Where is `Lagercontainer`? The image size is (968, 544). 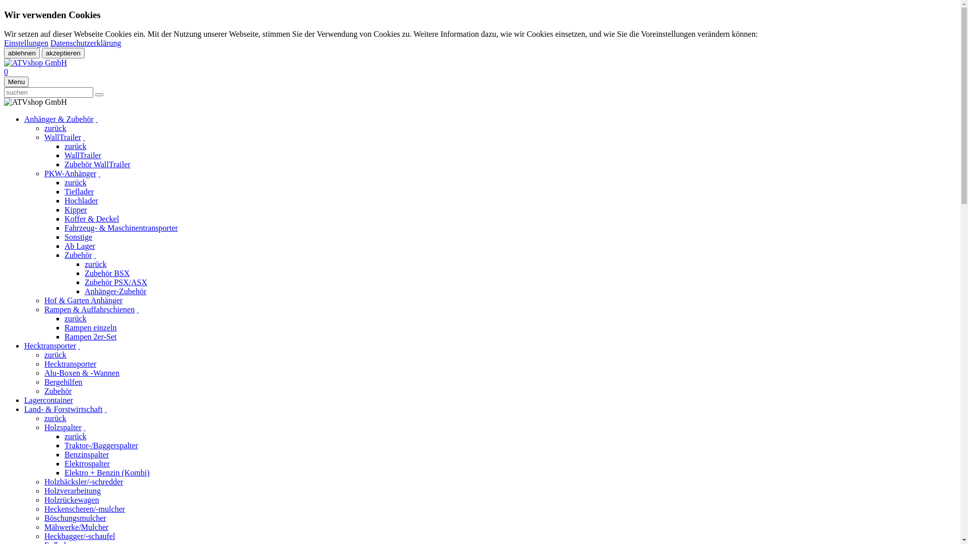
Lagercontainer is located at coordinates (48, 400).